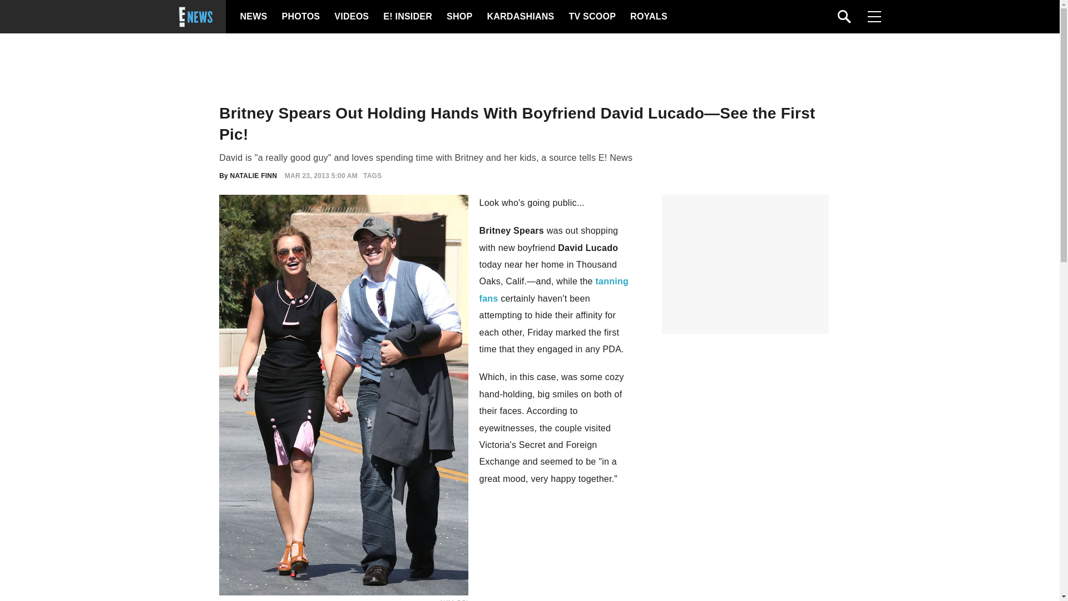  I want to click on NATALIE FINN, so click(254, 175).